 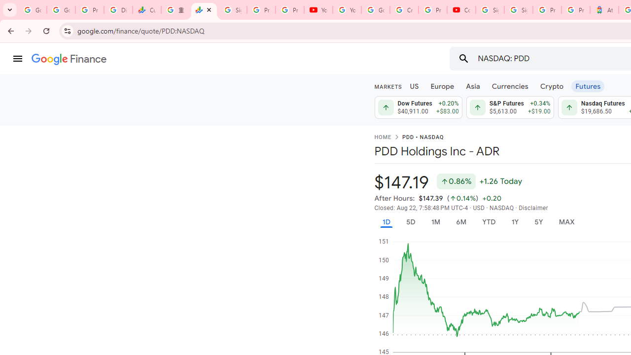 I want to click on 1D, so click(x=386, y=222).